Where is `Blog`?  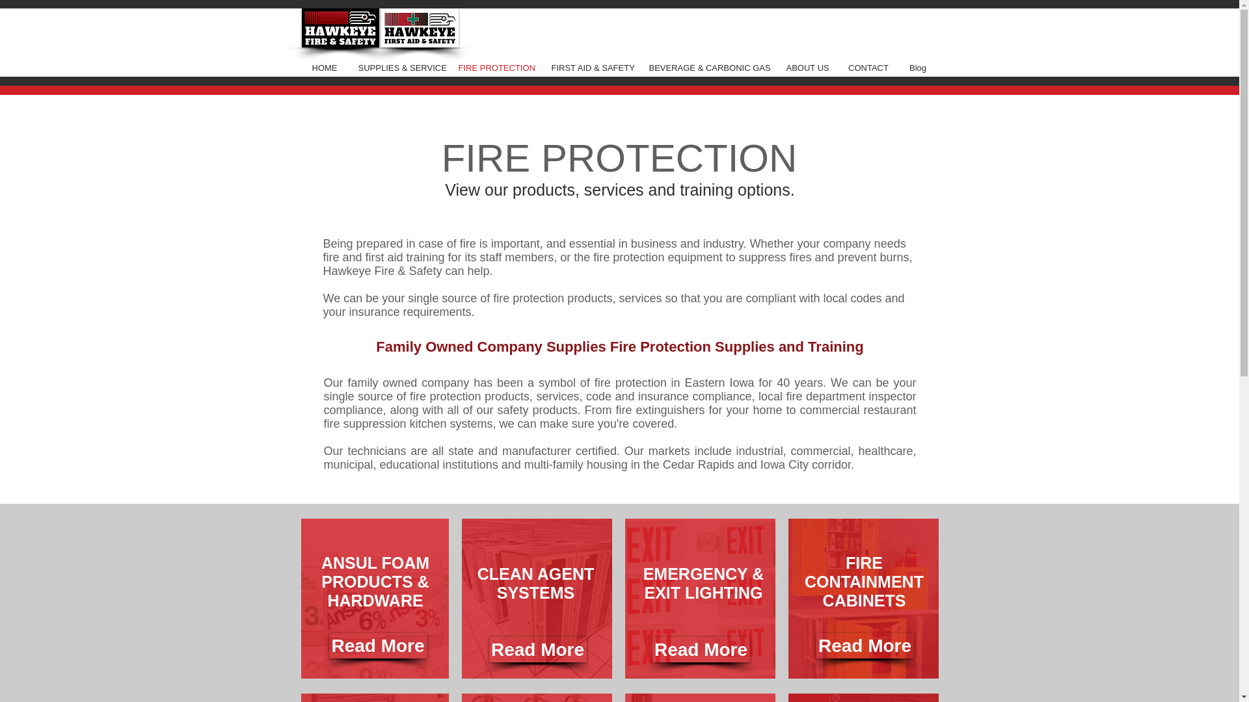 Blog is located at coordinates (919, 68).